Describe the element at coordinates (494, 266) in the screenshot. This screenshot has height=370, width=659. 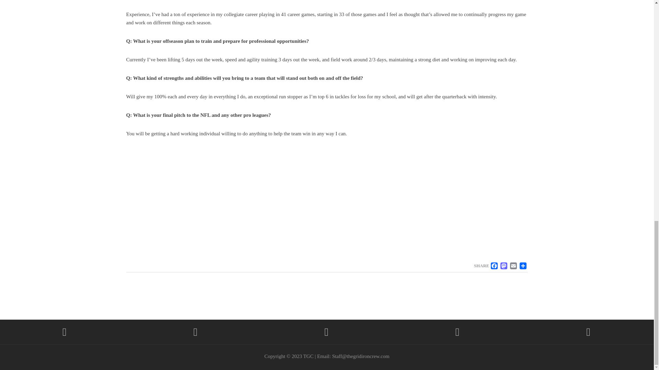
I see `FACEBOOK` at that location.